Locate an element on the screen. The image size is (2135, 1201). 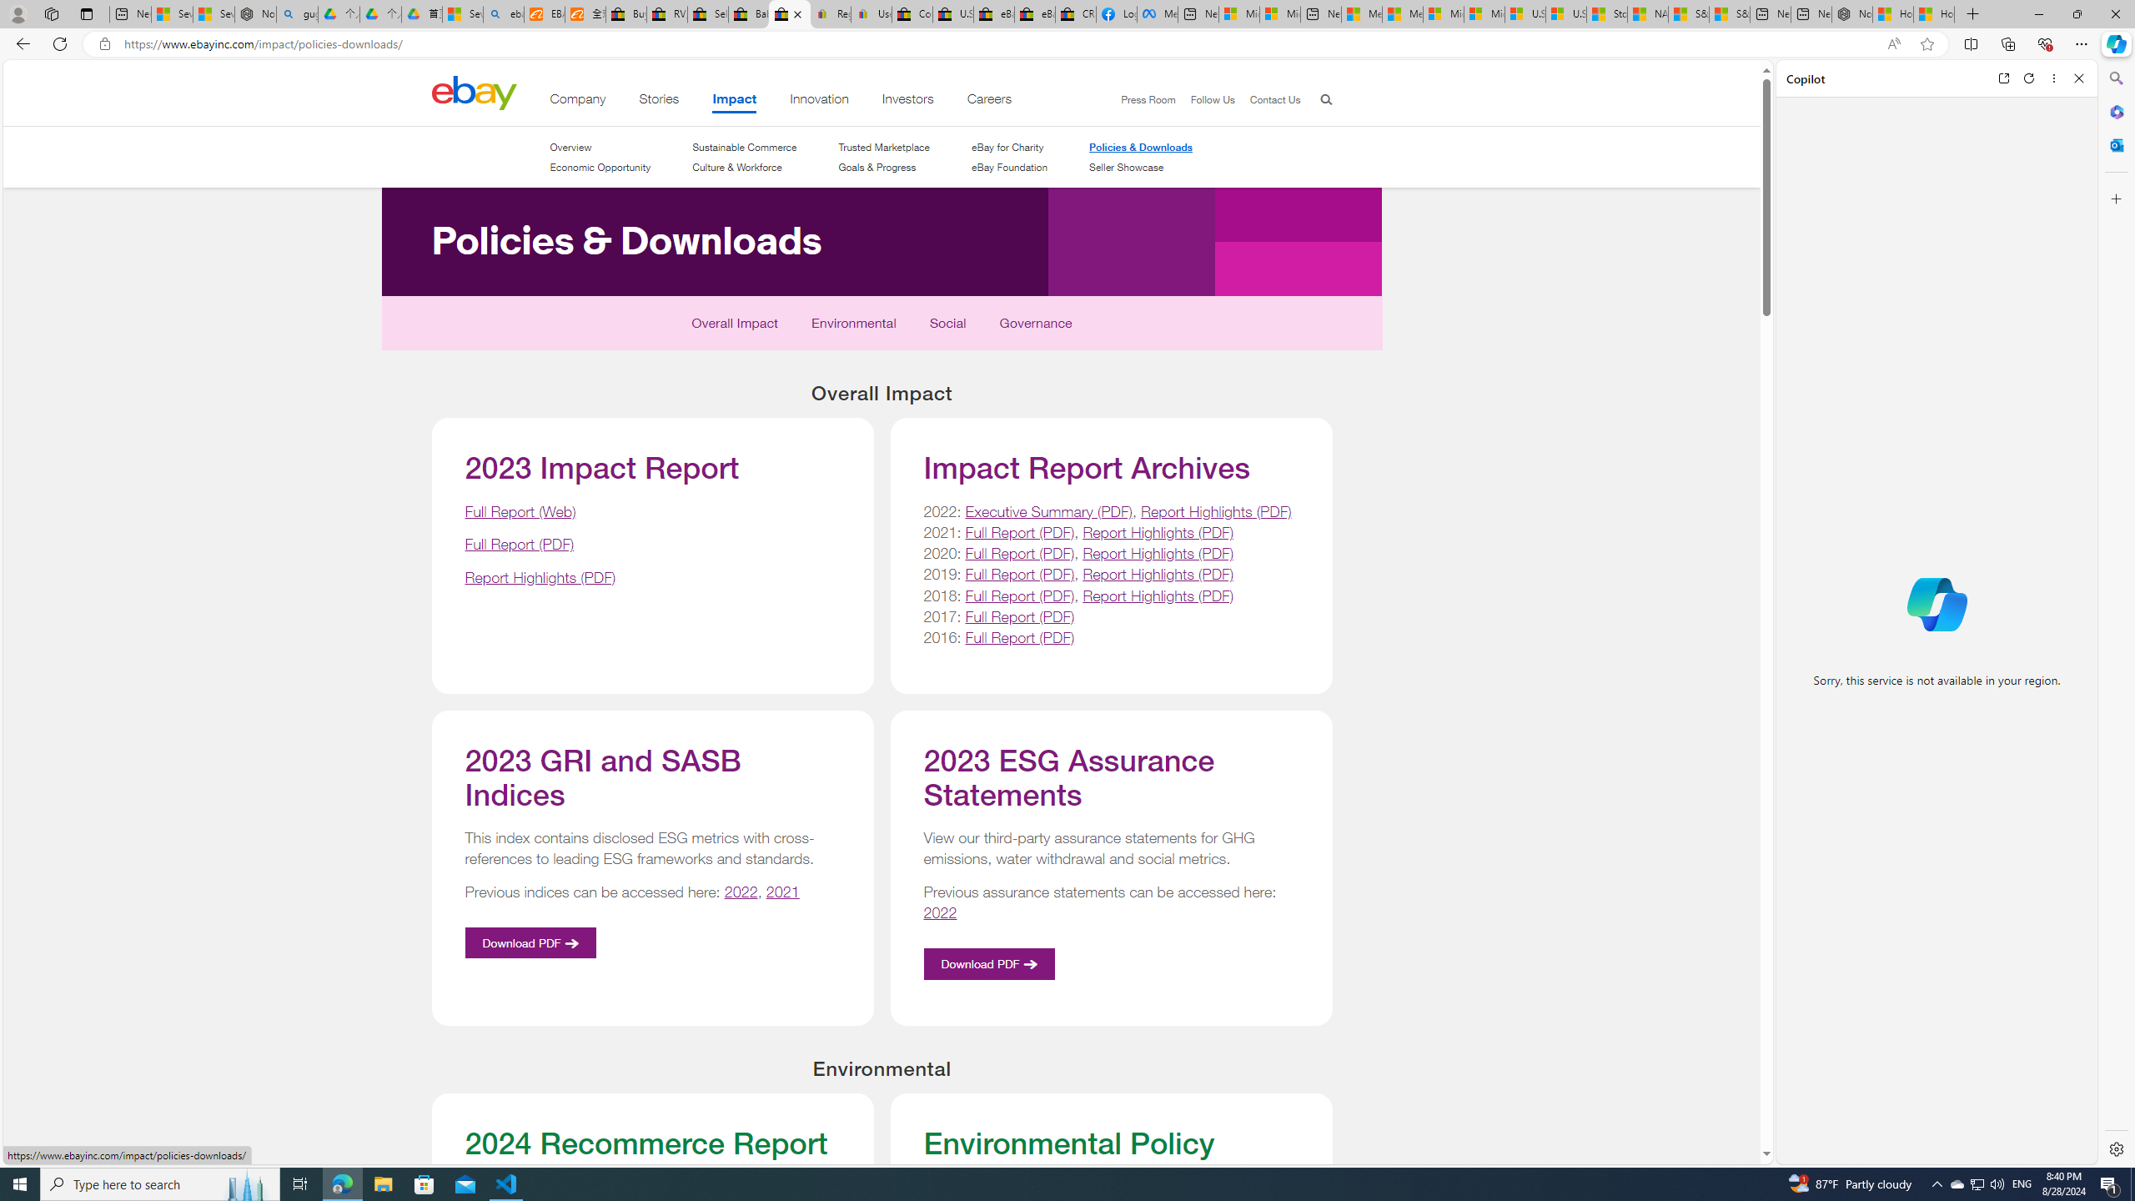
Log into Facebook is located at coordinates (1116, 14).